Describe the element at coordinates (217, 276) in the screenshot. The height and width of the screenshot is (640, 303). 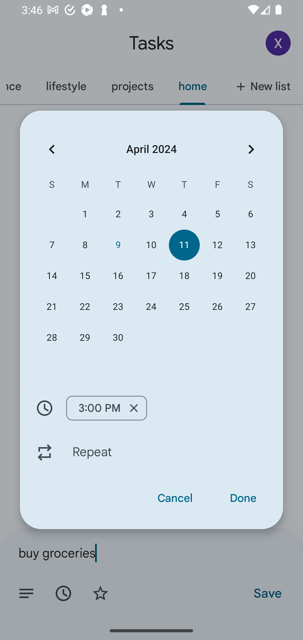
I see `19 19 April 2024` at that location.